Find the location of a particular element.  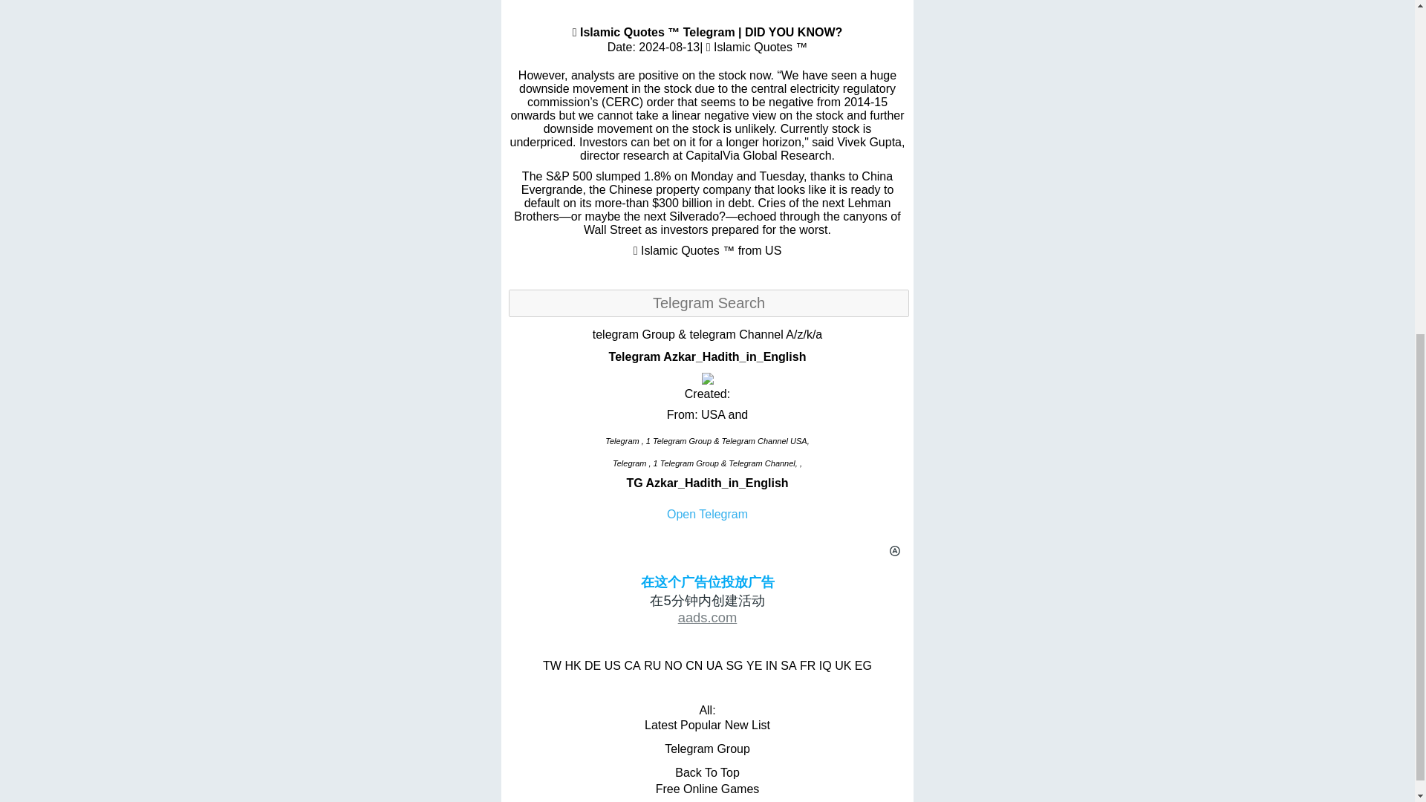

CN is located at coordinates (694, 665).